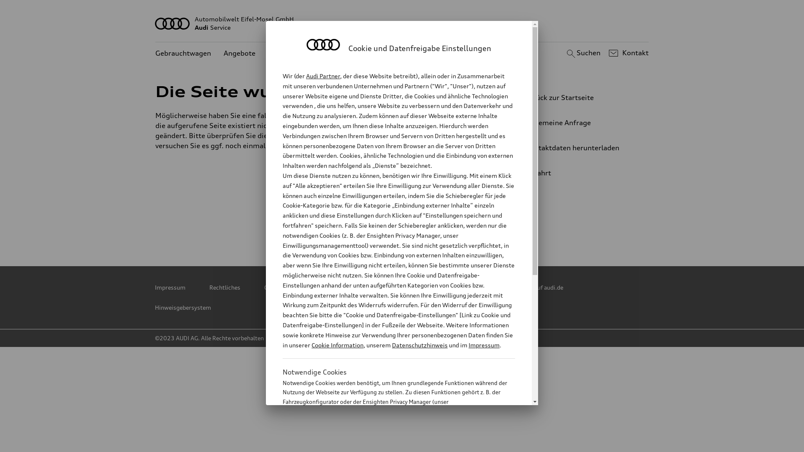  What do you see at coordinates (170, 288) in the screenshot?
I see `Impressum` at bounding box center [170, 288].